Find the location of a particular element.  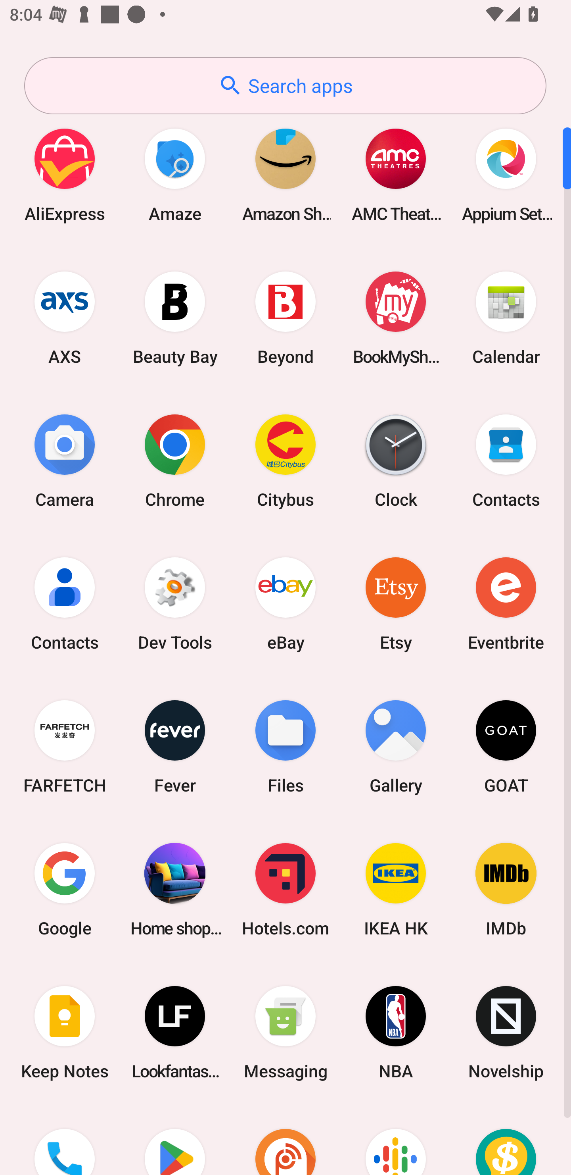

Contacts is located at coordinates (65, 603).